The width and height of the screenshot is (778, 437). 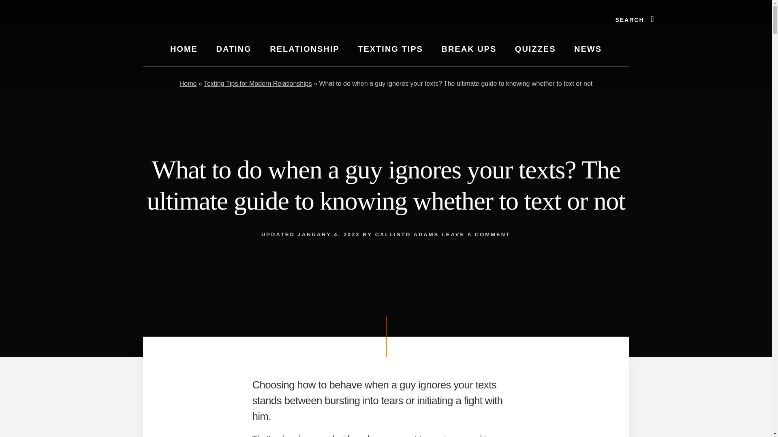 What do you see at coordinates (407, 235) in the screenshot?
I see `CALLISTO ADAMS` at bounding box center [407, 235].